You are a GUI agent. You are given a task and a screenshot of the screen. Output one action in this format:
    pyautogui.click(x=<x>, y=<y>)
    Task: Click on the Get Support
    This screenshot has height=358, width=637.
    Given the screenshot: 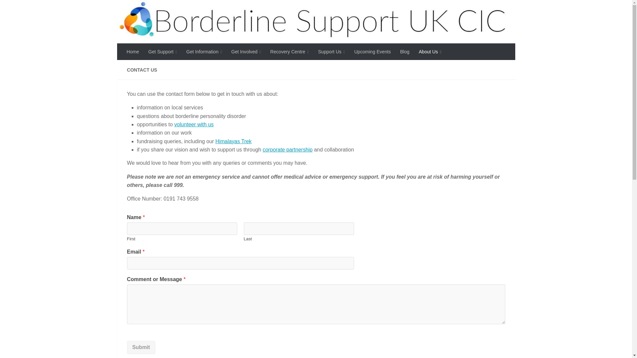 What is the action you would take?
    pyautogui.click(x=163, y=52)
    